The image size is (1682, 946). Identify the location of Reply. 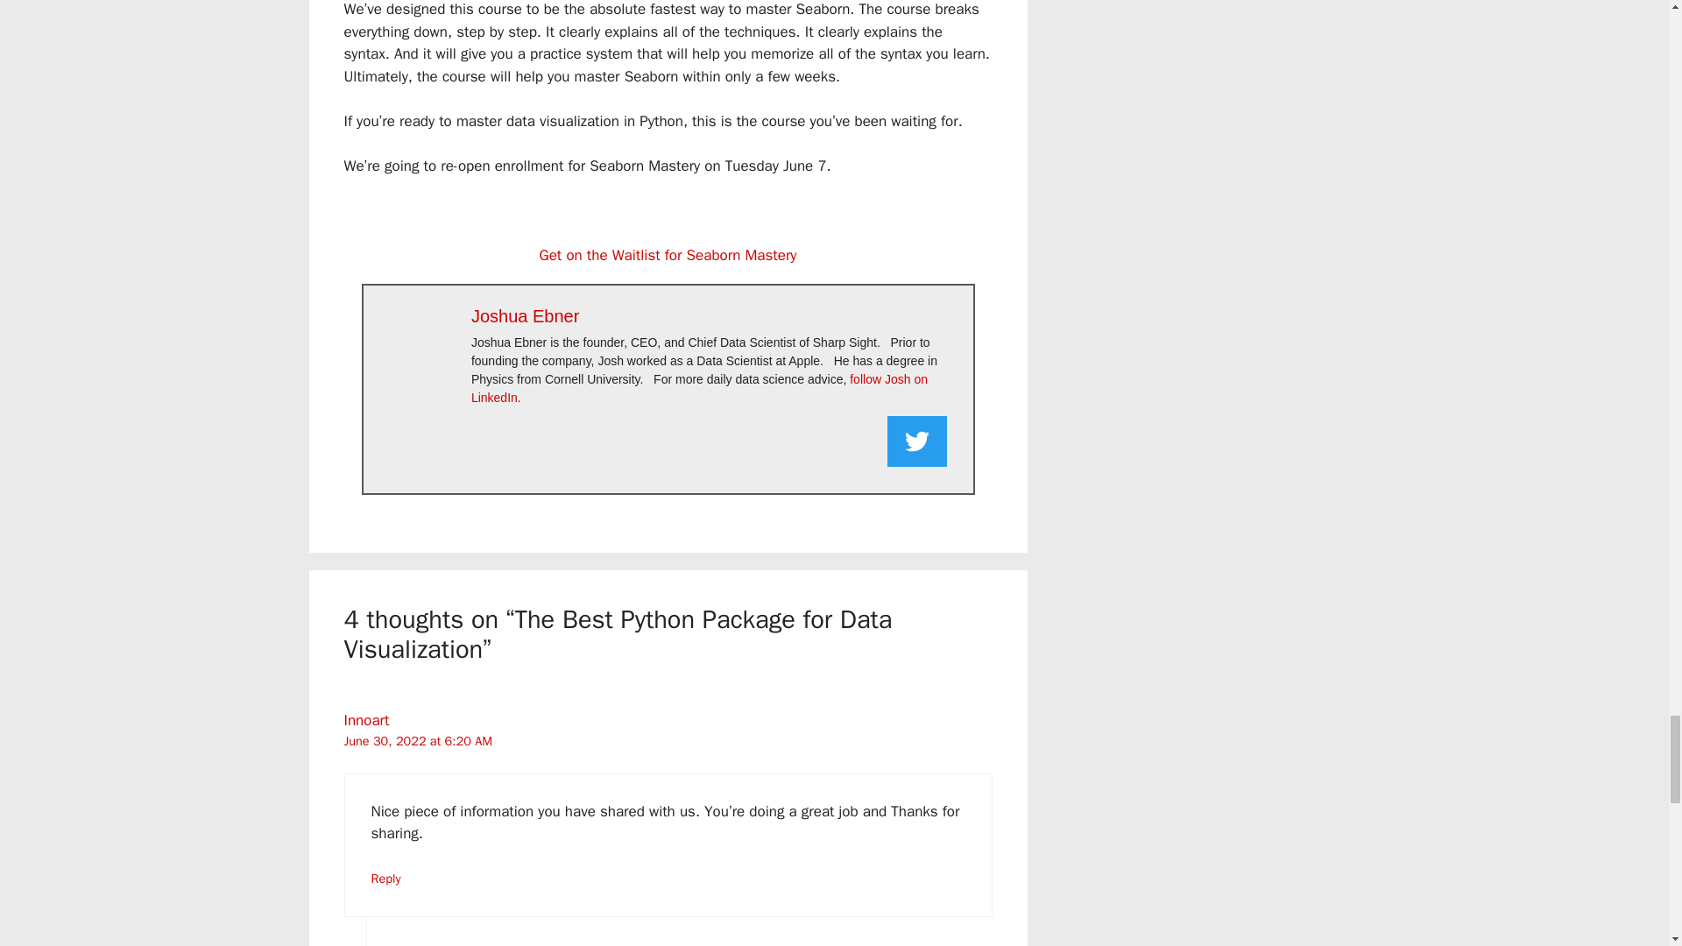
(386, 878).